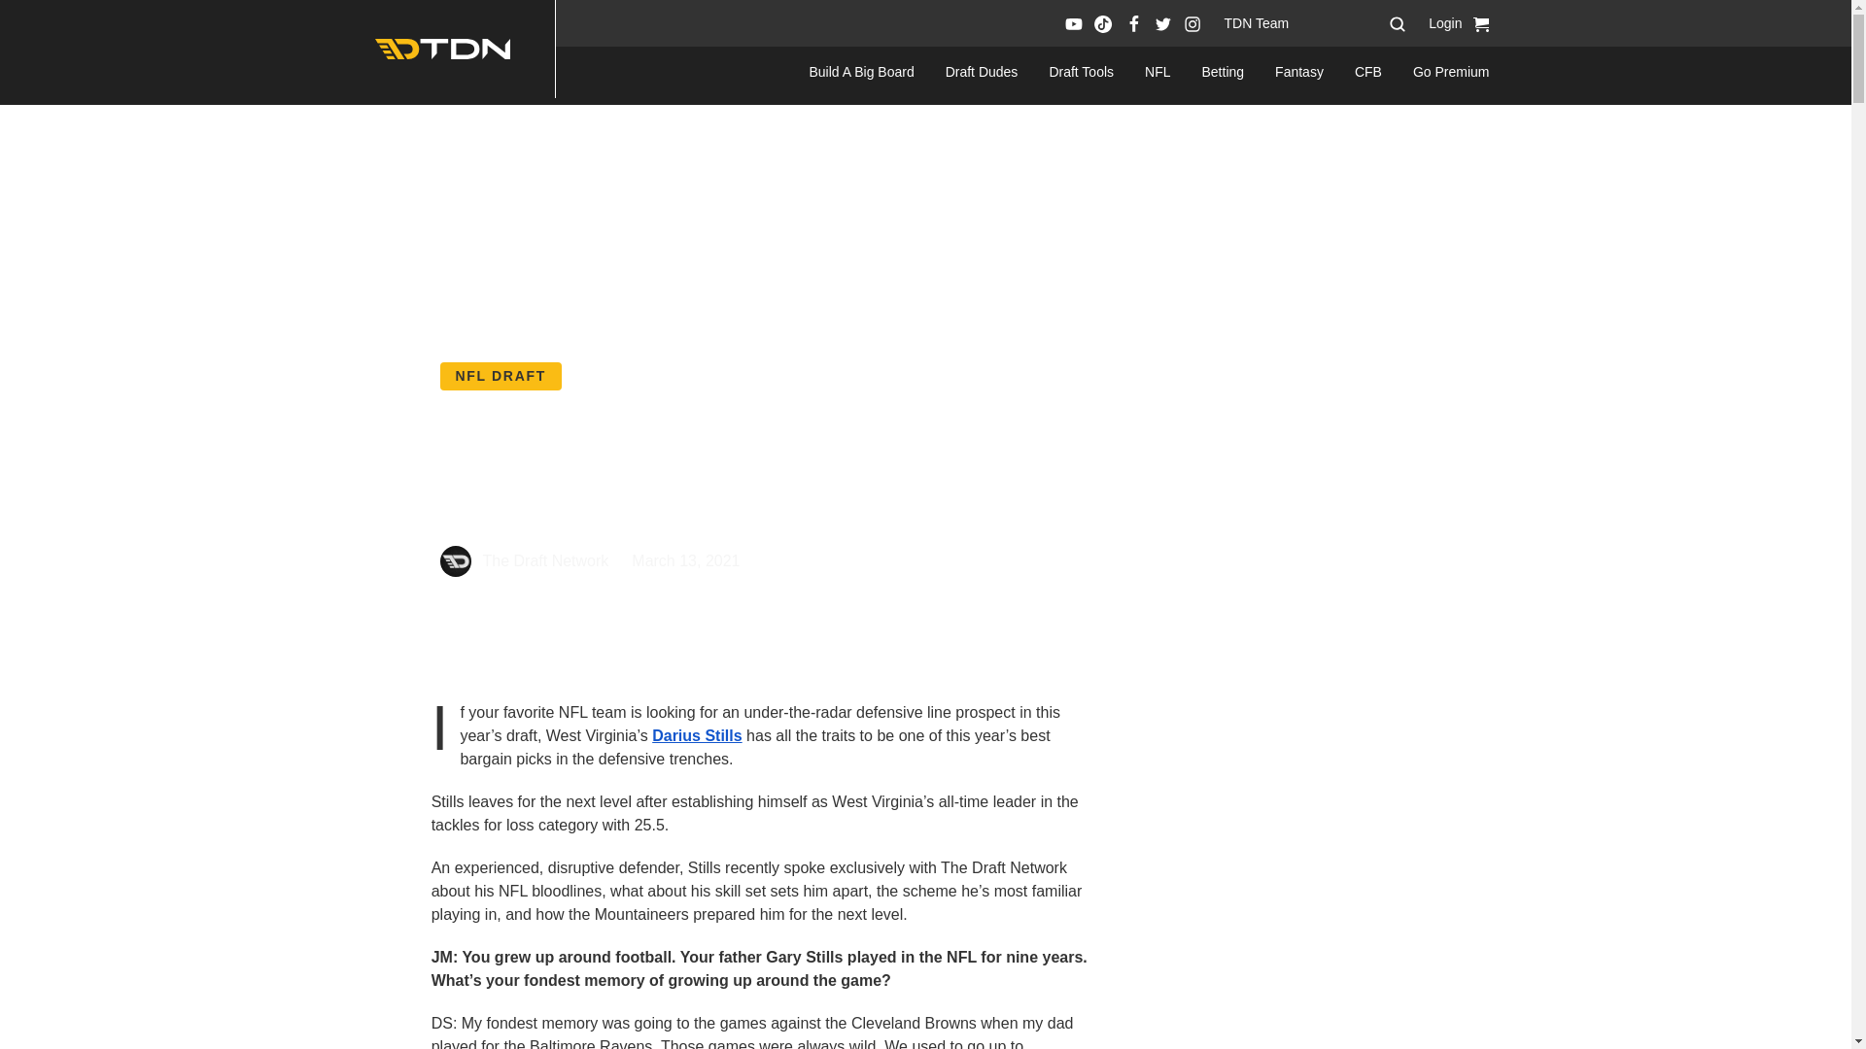  Describe the element at coordinates (1368, 72) in the screenshot. I see `CFB` at that location.